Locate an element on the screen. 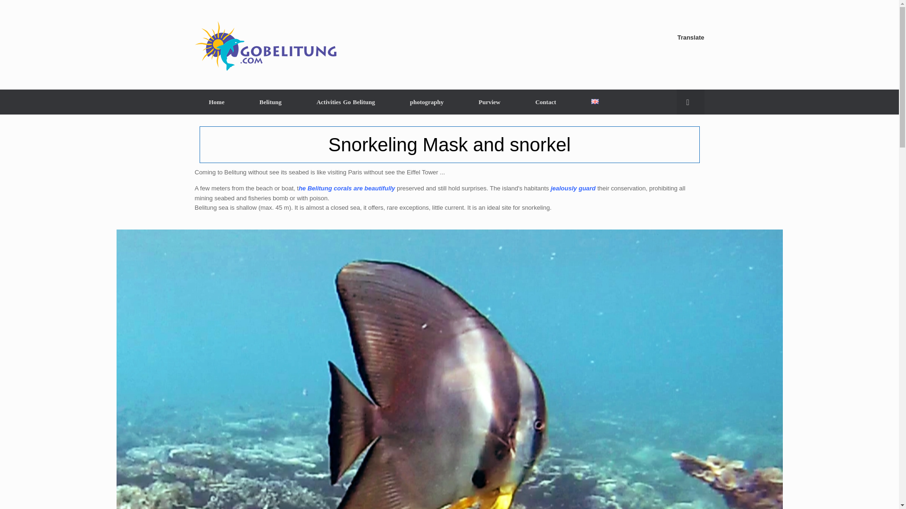 This screenshot has width=906, height=509. Home is located at coordinates (216, 102).